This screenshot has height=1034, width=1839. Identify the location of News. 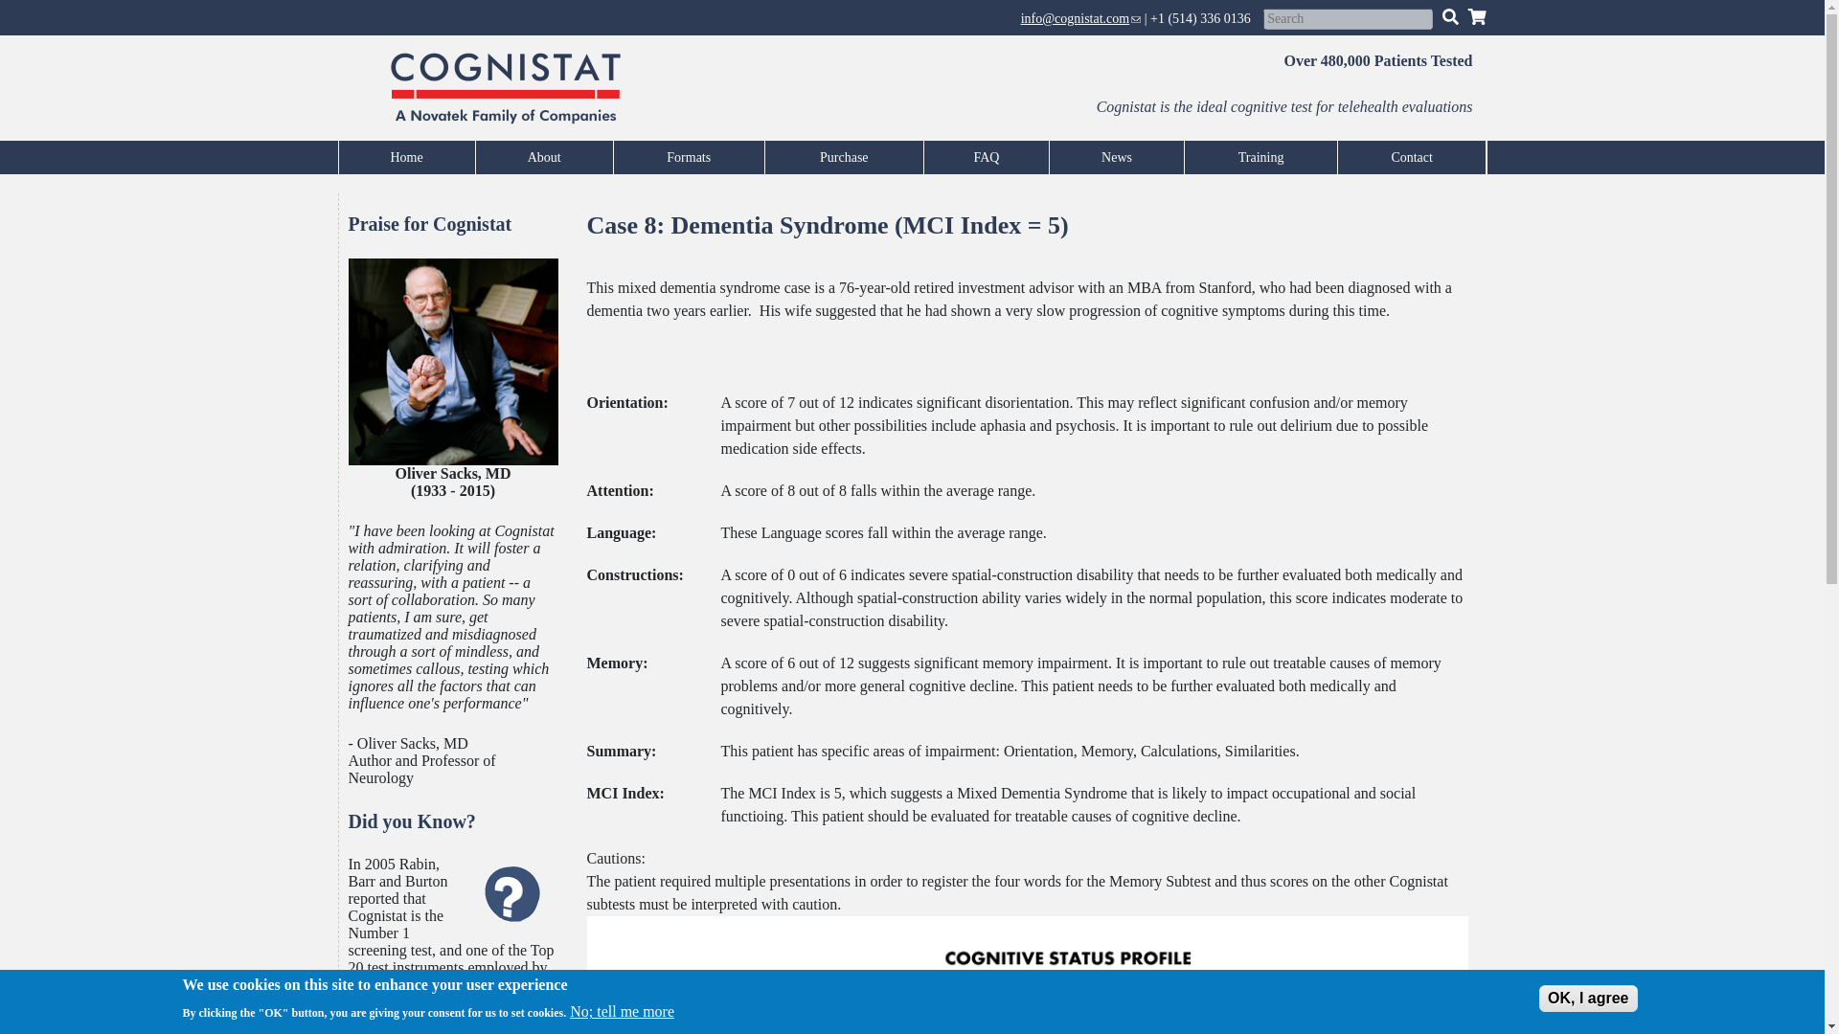
(1117, 157).